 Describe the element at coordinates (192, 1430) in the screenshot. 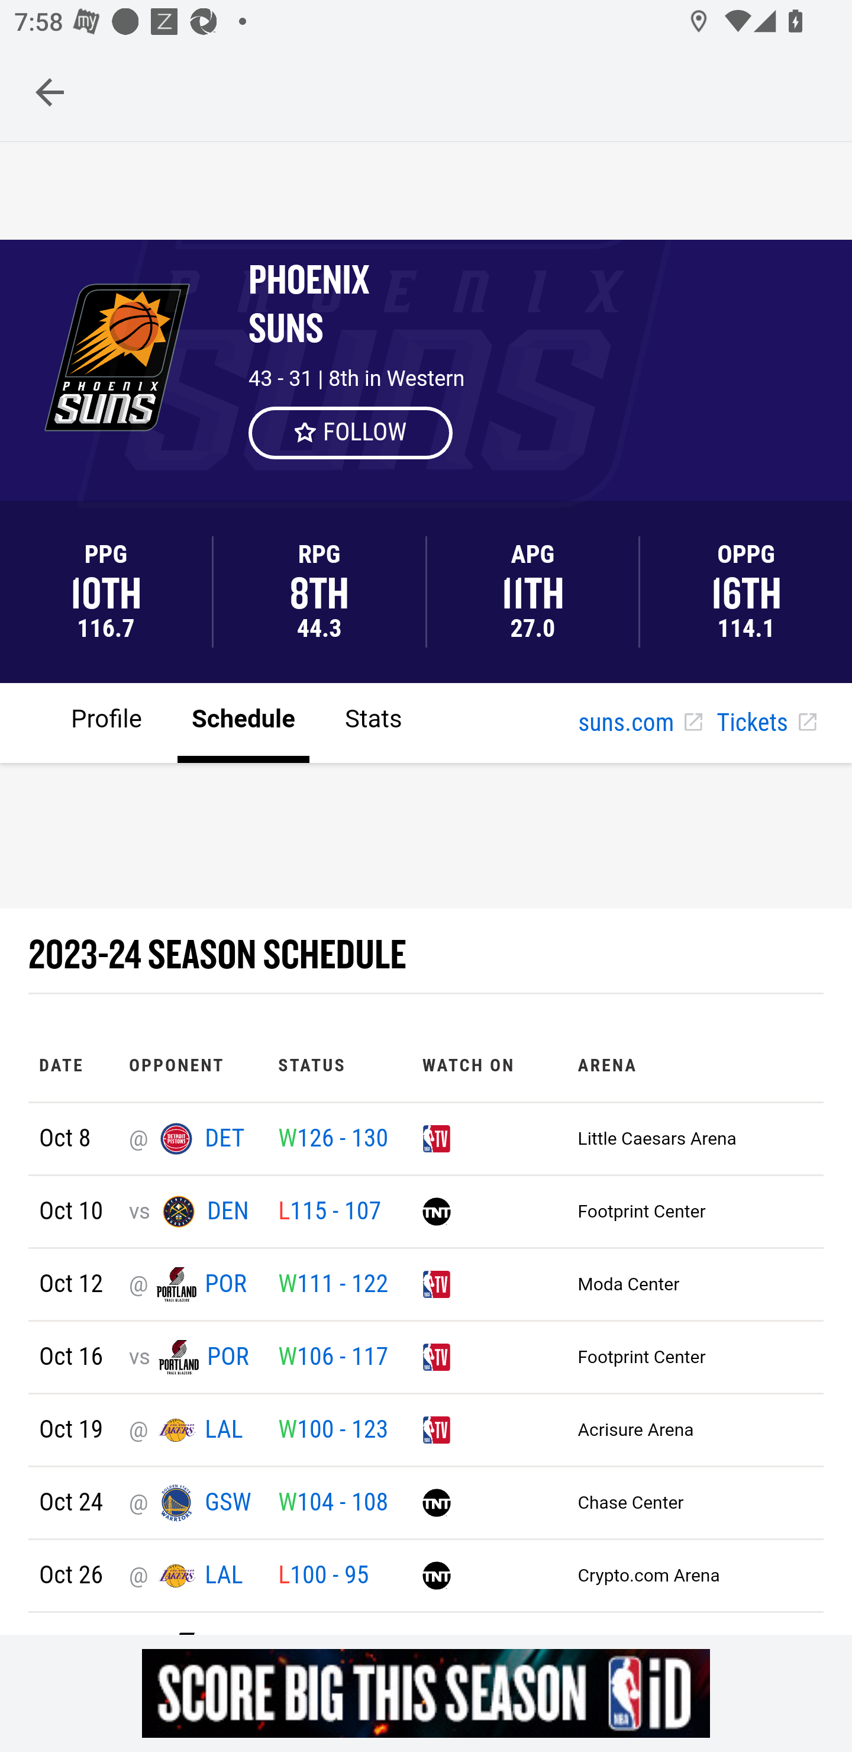

I see `@ LAL Logo LAL @ LAL Logo LAL` at that location.